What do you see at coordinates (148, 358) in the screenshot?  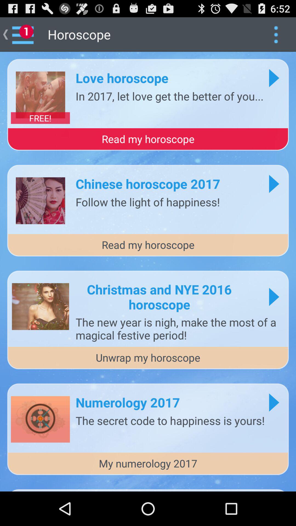 I see `press the icon below the the new year icon` at bounding box center [148, 358].